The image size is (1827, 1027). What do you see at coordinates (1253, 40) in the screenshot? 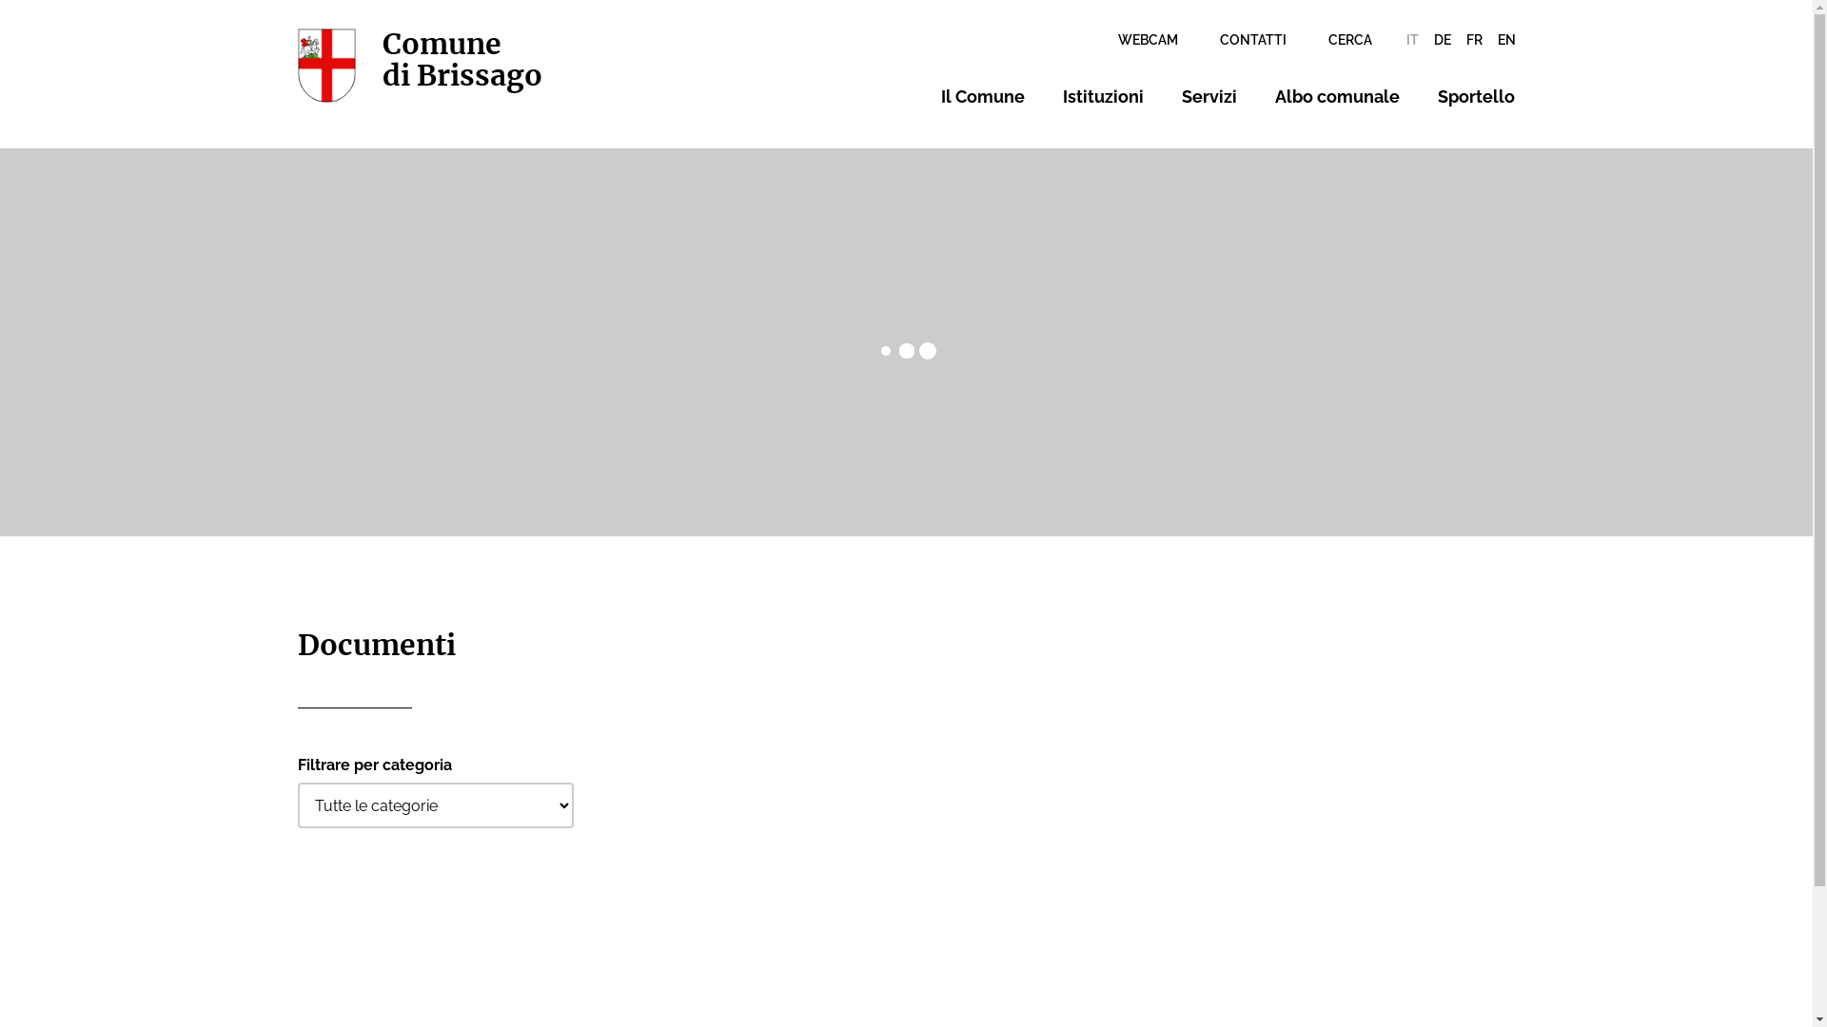
I see `CONTATTI` at bounding box center [1253, 40].